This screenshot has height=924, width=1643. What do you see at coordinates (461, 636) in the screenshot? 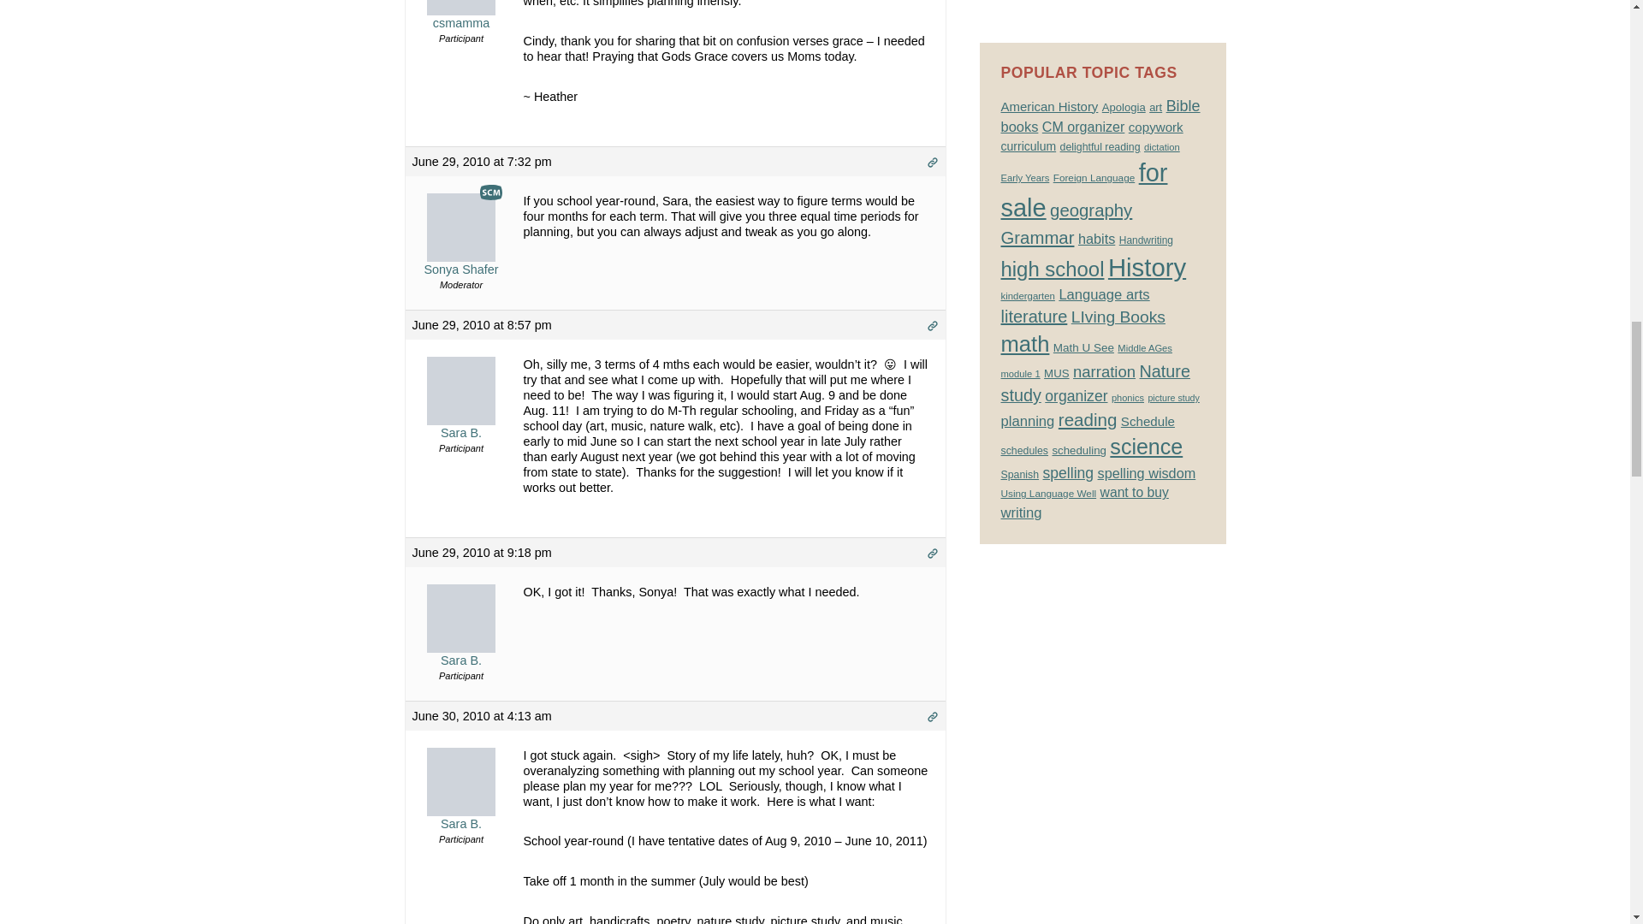
I see `View Sara B.'s profile` at bounding box center [461, 636].